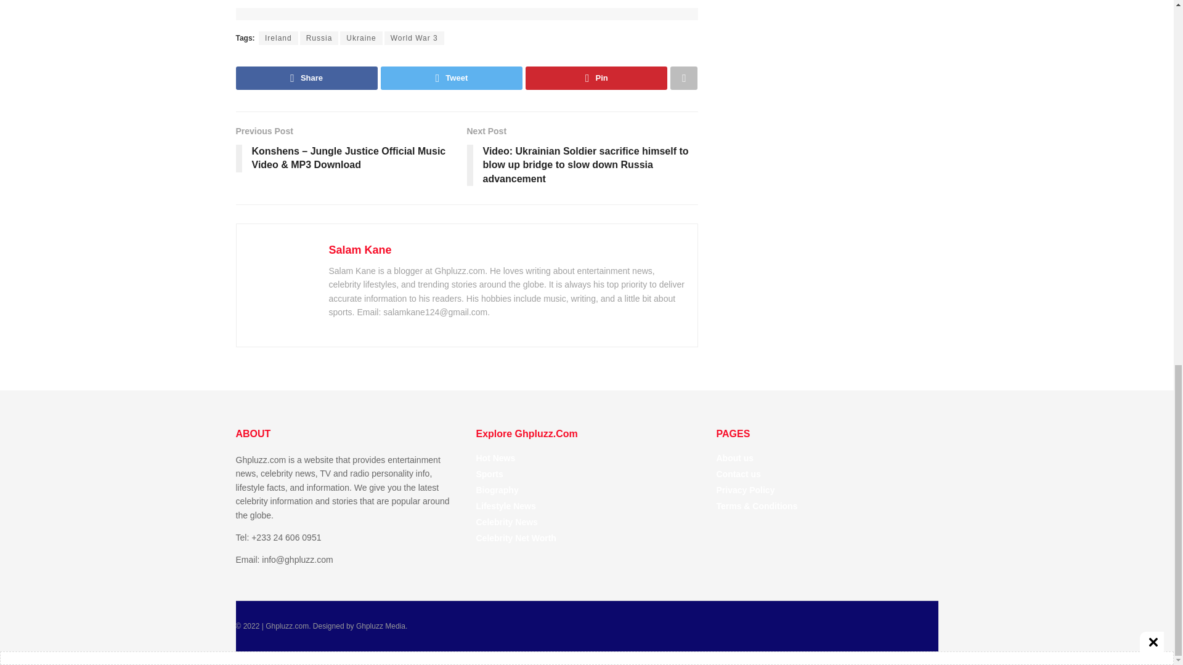 This screenshot has height=665, width=1183. Describe the element at coordinates (452, 78) in the screenshot. I see `Tweet` at that location.